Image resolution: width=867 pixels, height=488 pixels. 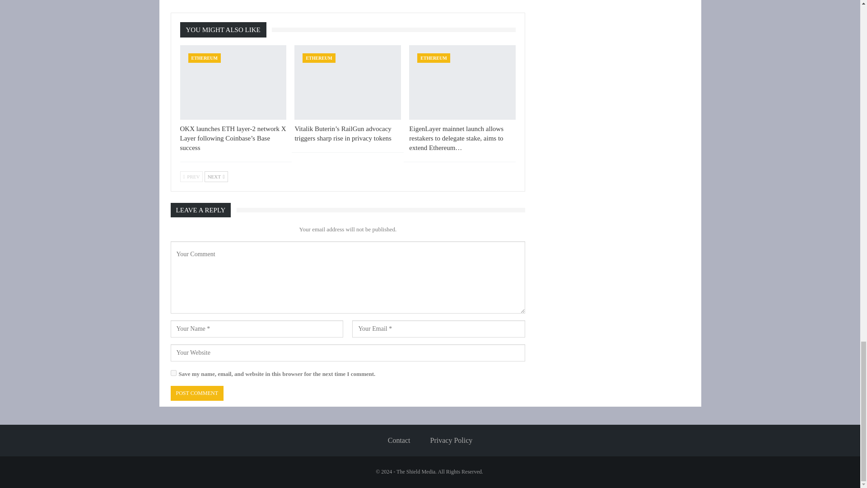 What do you see at coordinates (173, 372) in the screenshot?
I see `yes` at bounding box center [173, 372].